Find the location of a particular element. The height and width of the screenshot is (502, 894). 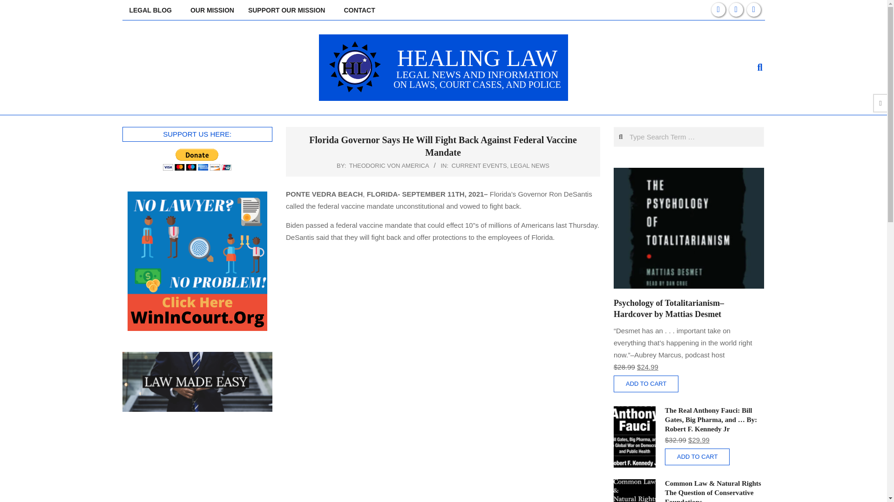

LEGAL NEWS is located at coordinates (530, 165).